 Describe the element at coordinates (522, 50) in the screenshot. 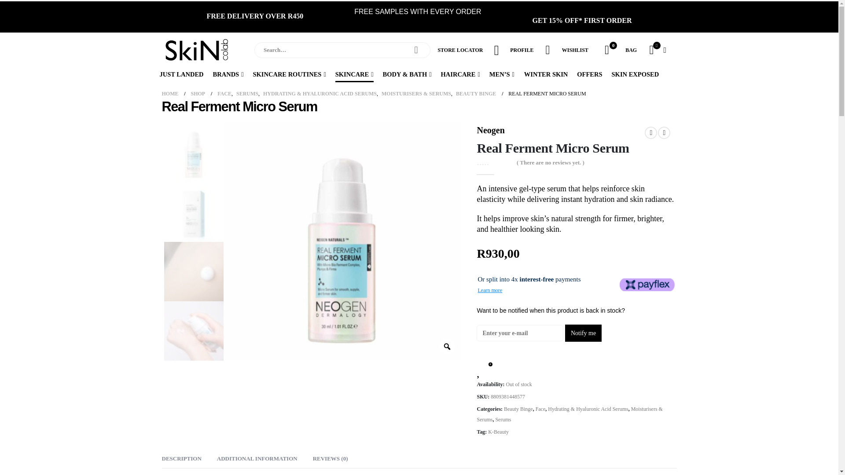

I see `PROFILE` at that location.